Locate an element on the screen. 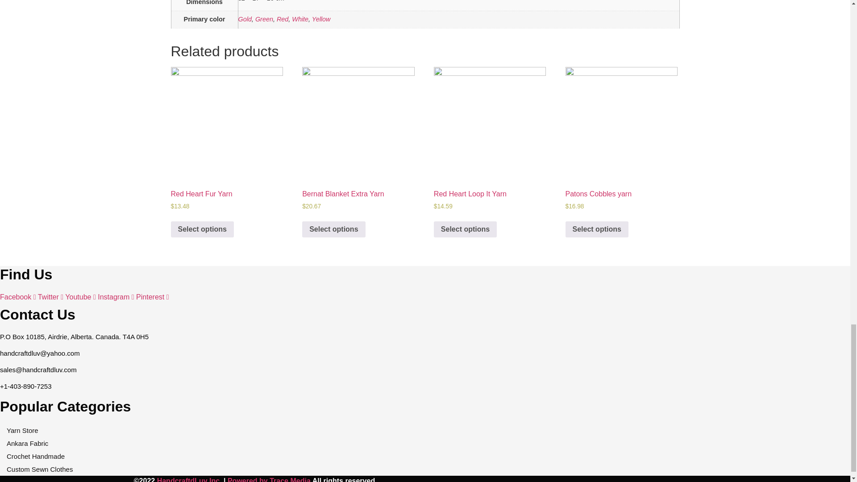  Yellow is located at coordinates (321, 19).